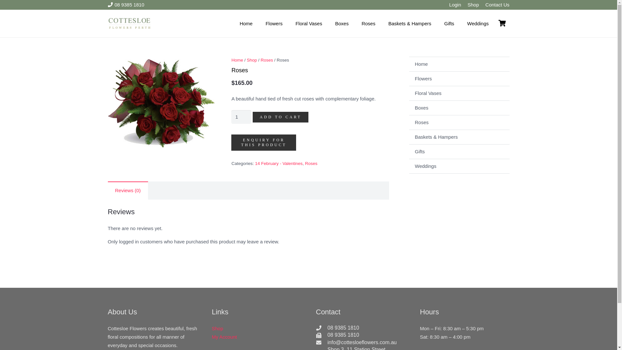  I want to click on Baskets & Hampers, so click(459, 137).